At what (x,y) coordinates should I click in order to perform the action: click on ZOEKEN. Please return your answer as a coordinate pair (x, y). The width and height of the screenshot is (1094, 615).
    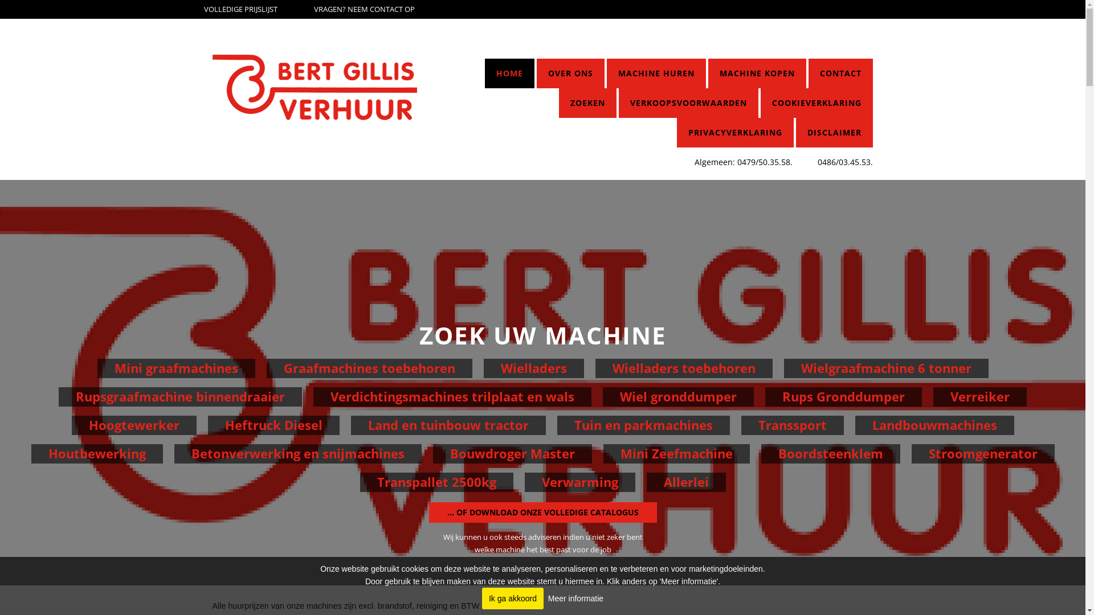
    Looking at the image, I should click on (588, 103).